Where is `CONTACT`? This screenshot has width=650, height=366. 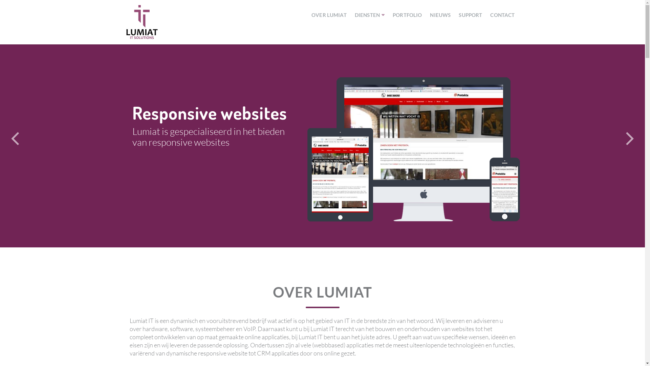 CONTACT is located at coordinates (502, 15).